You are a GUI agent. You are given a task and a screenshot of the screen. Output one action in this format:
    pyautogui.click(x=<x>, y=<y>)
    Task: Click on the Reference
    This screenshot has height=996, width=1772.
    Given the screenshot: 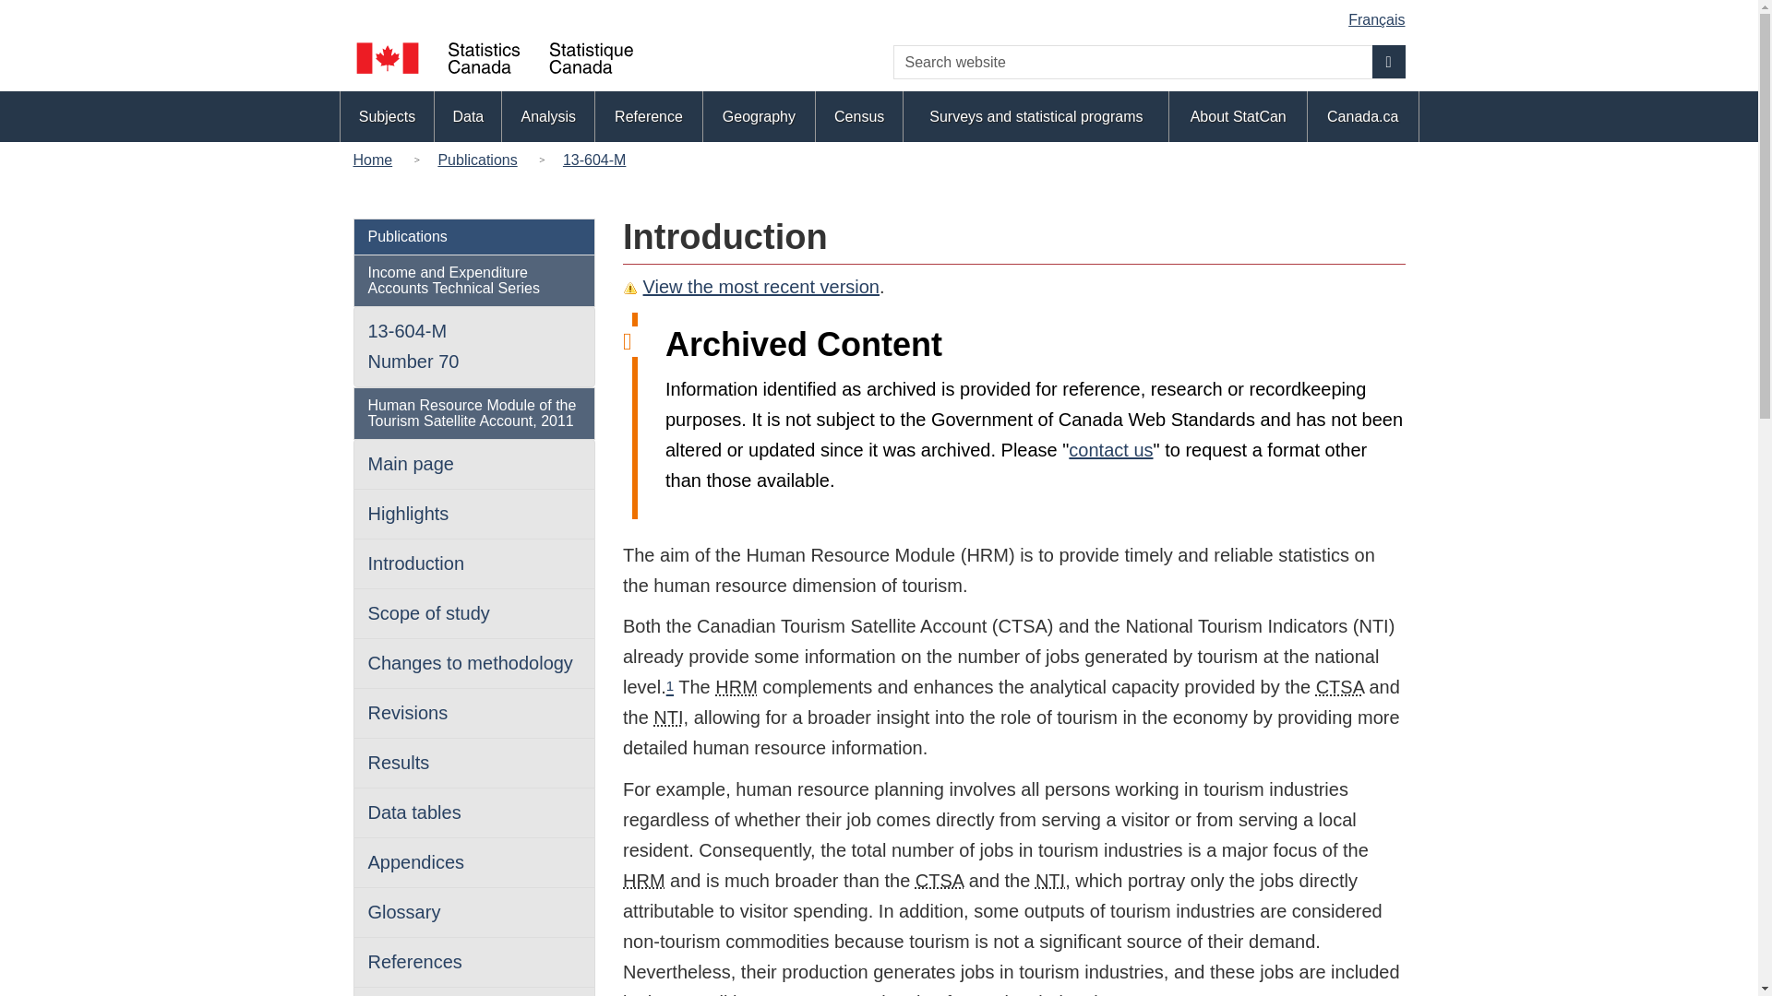 What is the action you would take?
    pyautogui.click(x=648, y=116)
    